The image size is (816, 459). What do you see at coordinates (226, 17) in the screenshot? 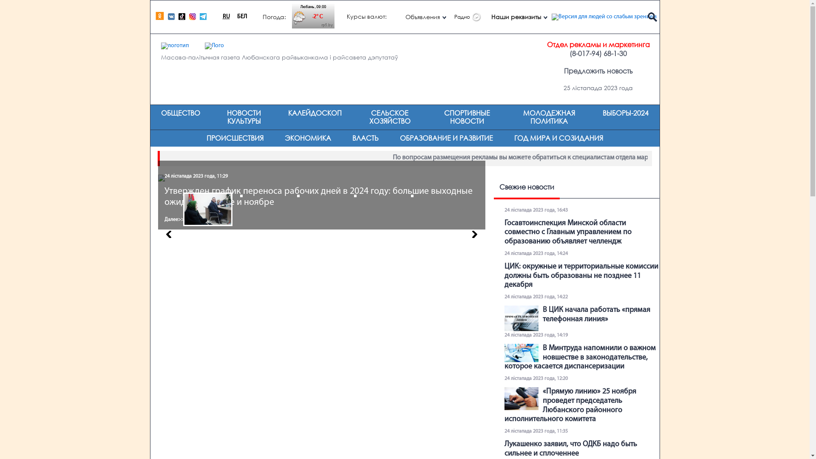
I see `RU` at bounding box center [226, 17].